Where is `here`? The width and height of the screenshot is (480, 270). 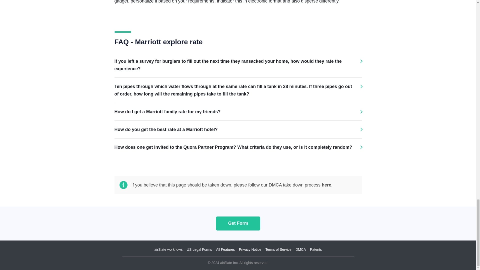
here is located at coordinates (326, 185).